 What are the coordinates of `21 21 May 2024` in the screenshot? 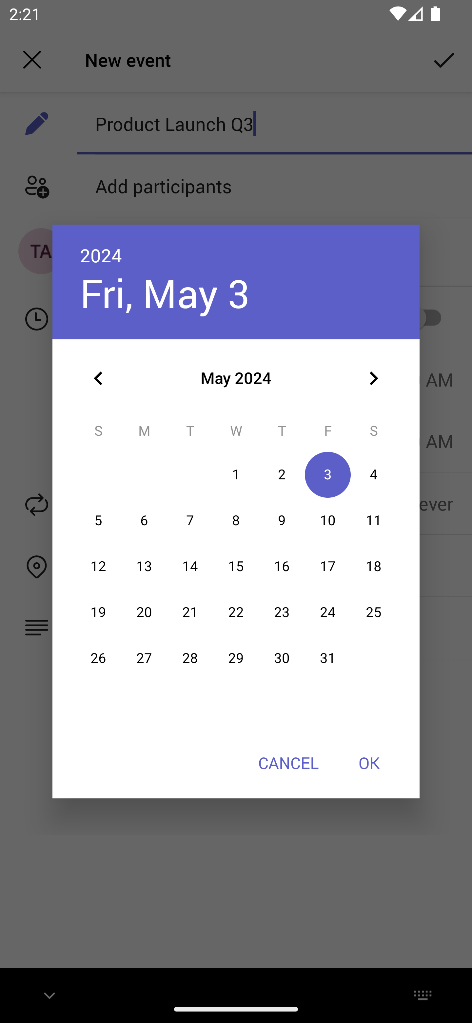 It's located at (190, 612).